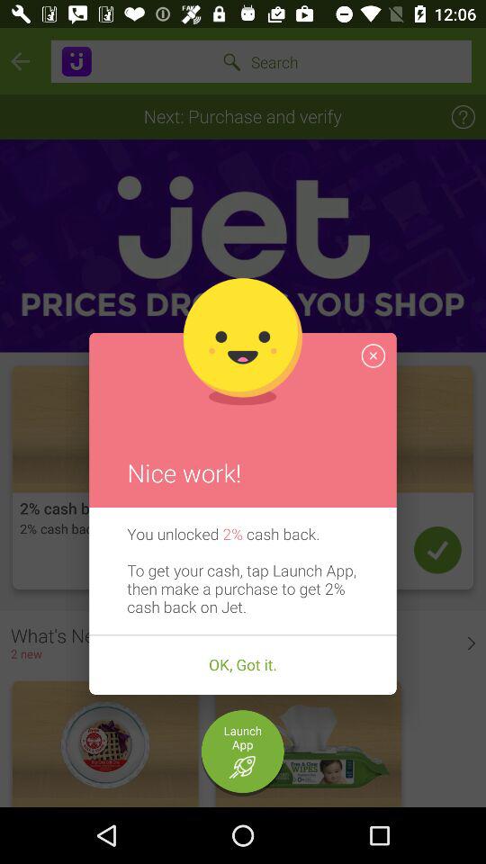 The height and width of the screenshot is (864, 486). What do you see at coordinates (243, 665) in the screenshot?
I see `jump to the ok, got it. icon` at bounding box center [243, 665].